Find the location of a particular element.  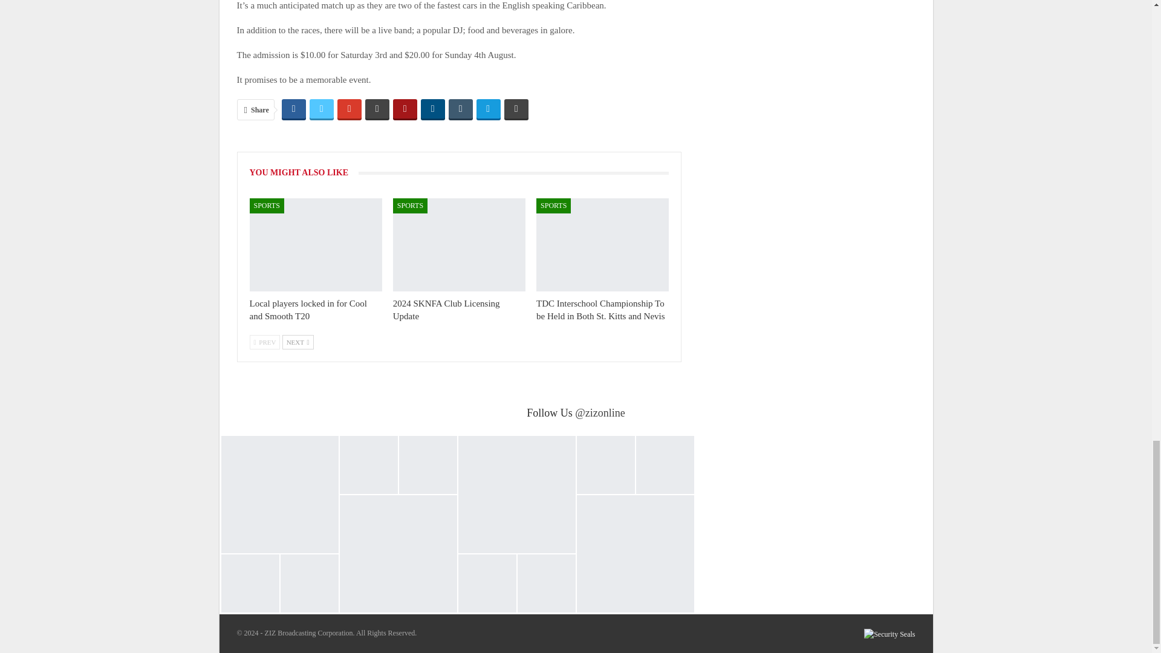

Local players locked in for Cool and Smooth T20 is located at coordinates (308, 310).